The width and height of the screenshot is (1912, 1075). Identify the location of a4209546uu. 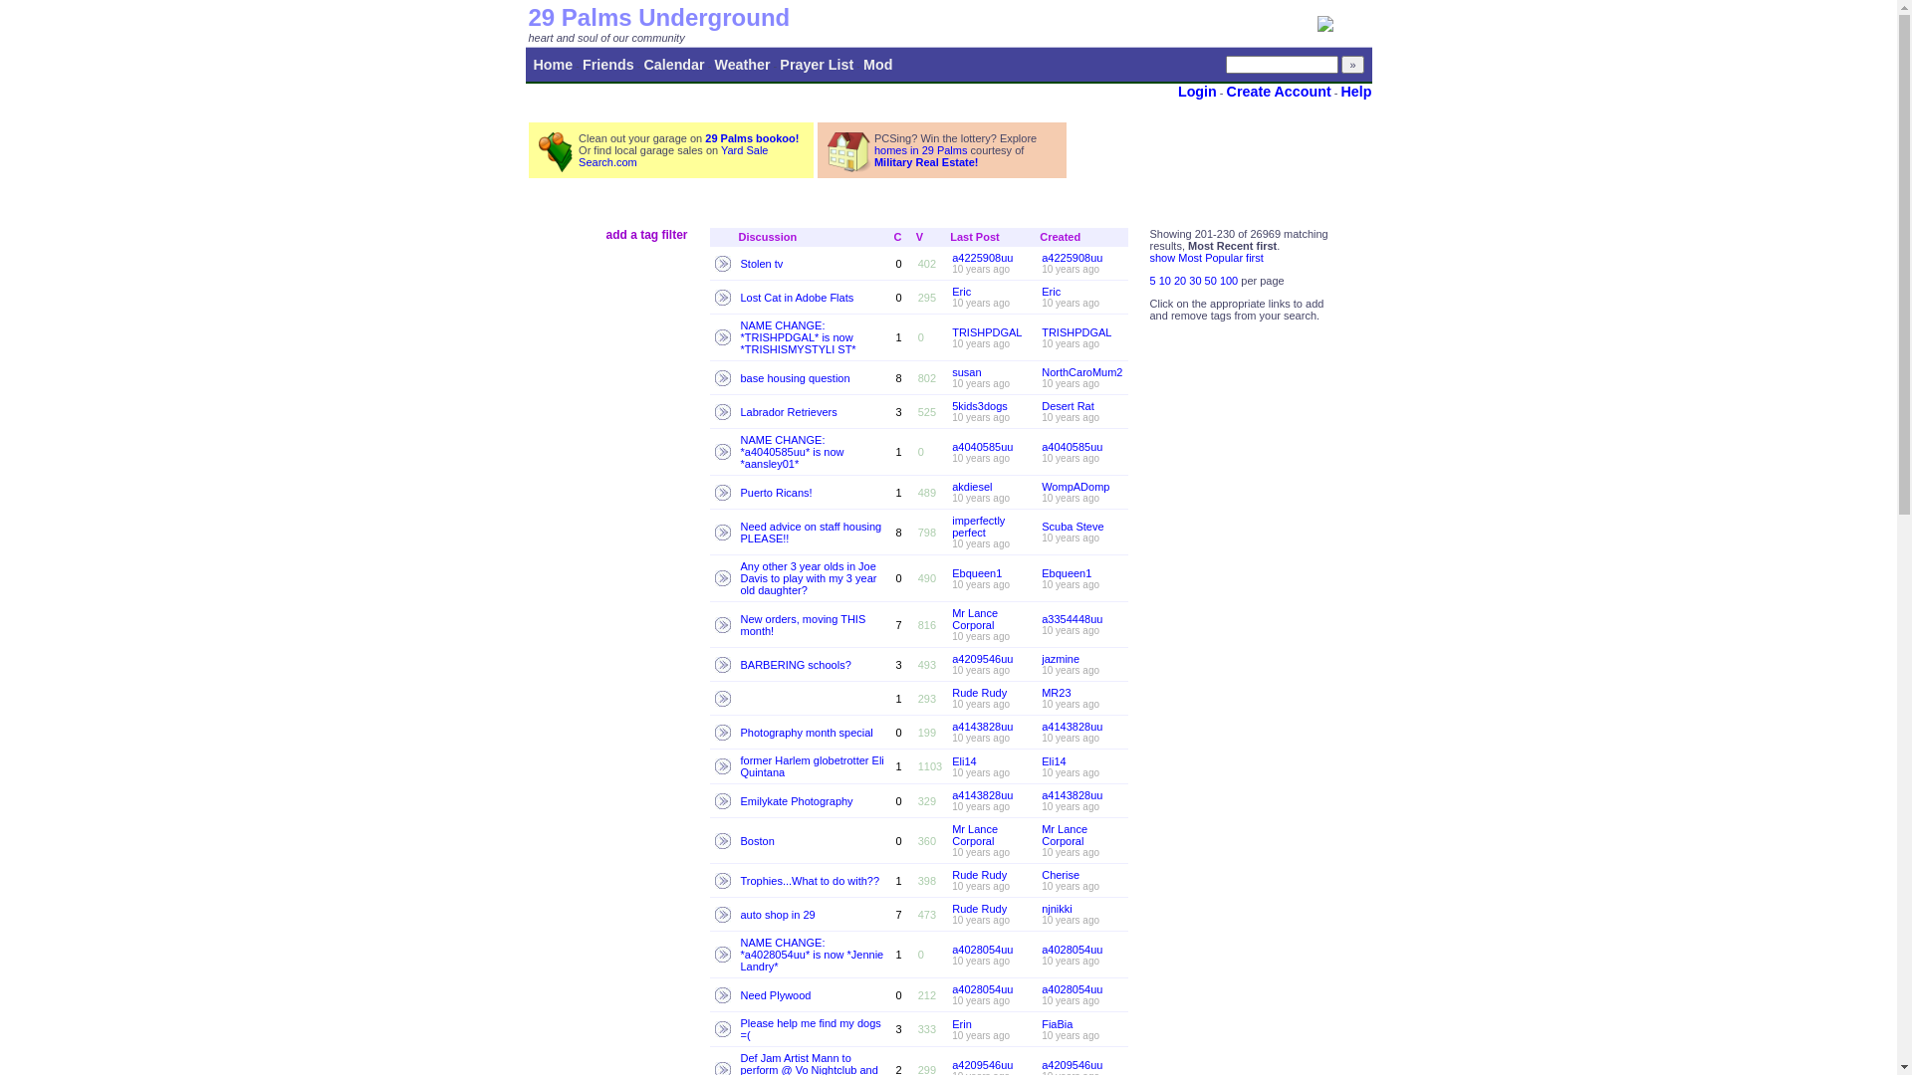
(1072, 1065).